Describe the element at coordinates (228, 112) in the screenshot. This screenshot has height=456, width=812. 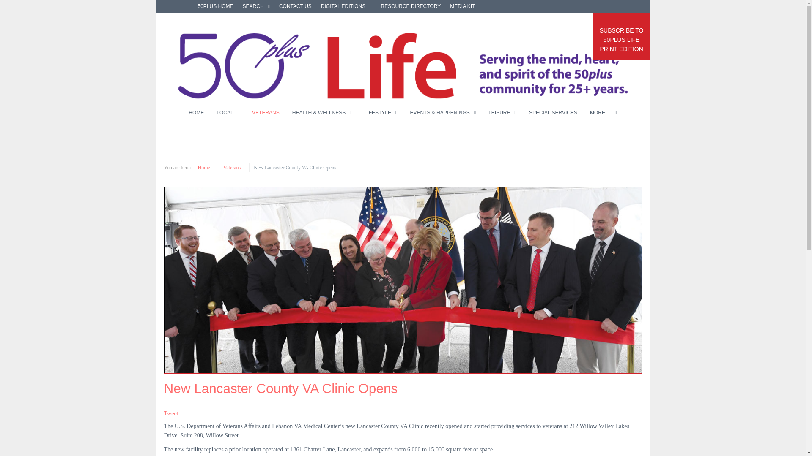
I see `LOCAL` at that location.